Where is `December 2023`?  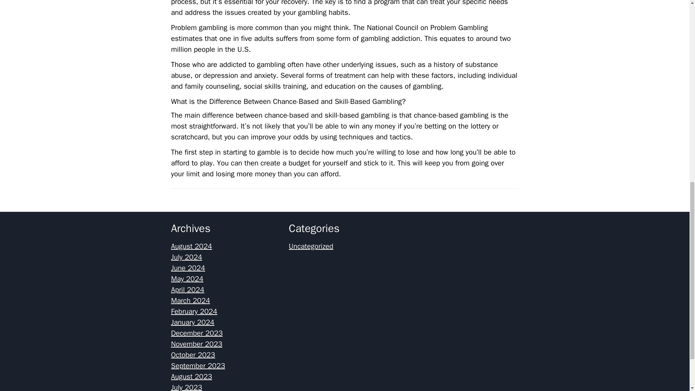
December 2023 is located at coordinates (197, 333).